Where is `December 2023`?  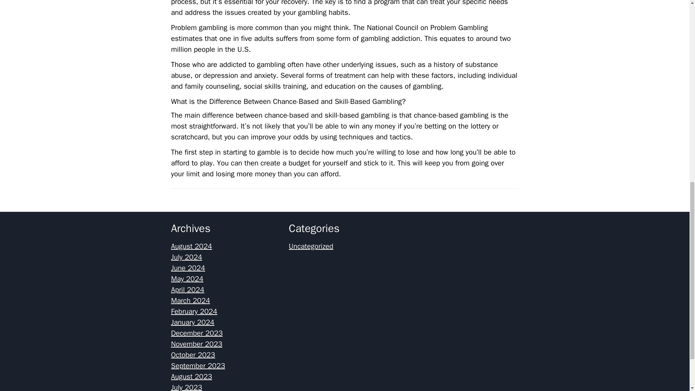
December 2023 is located at coordinates (197, 333).